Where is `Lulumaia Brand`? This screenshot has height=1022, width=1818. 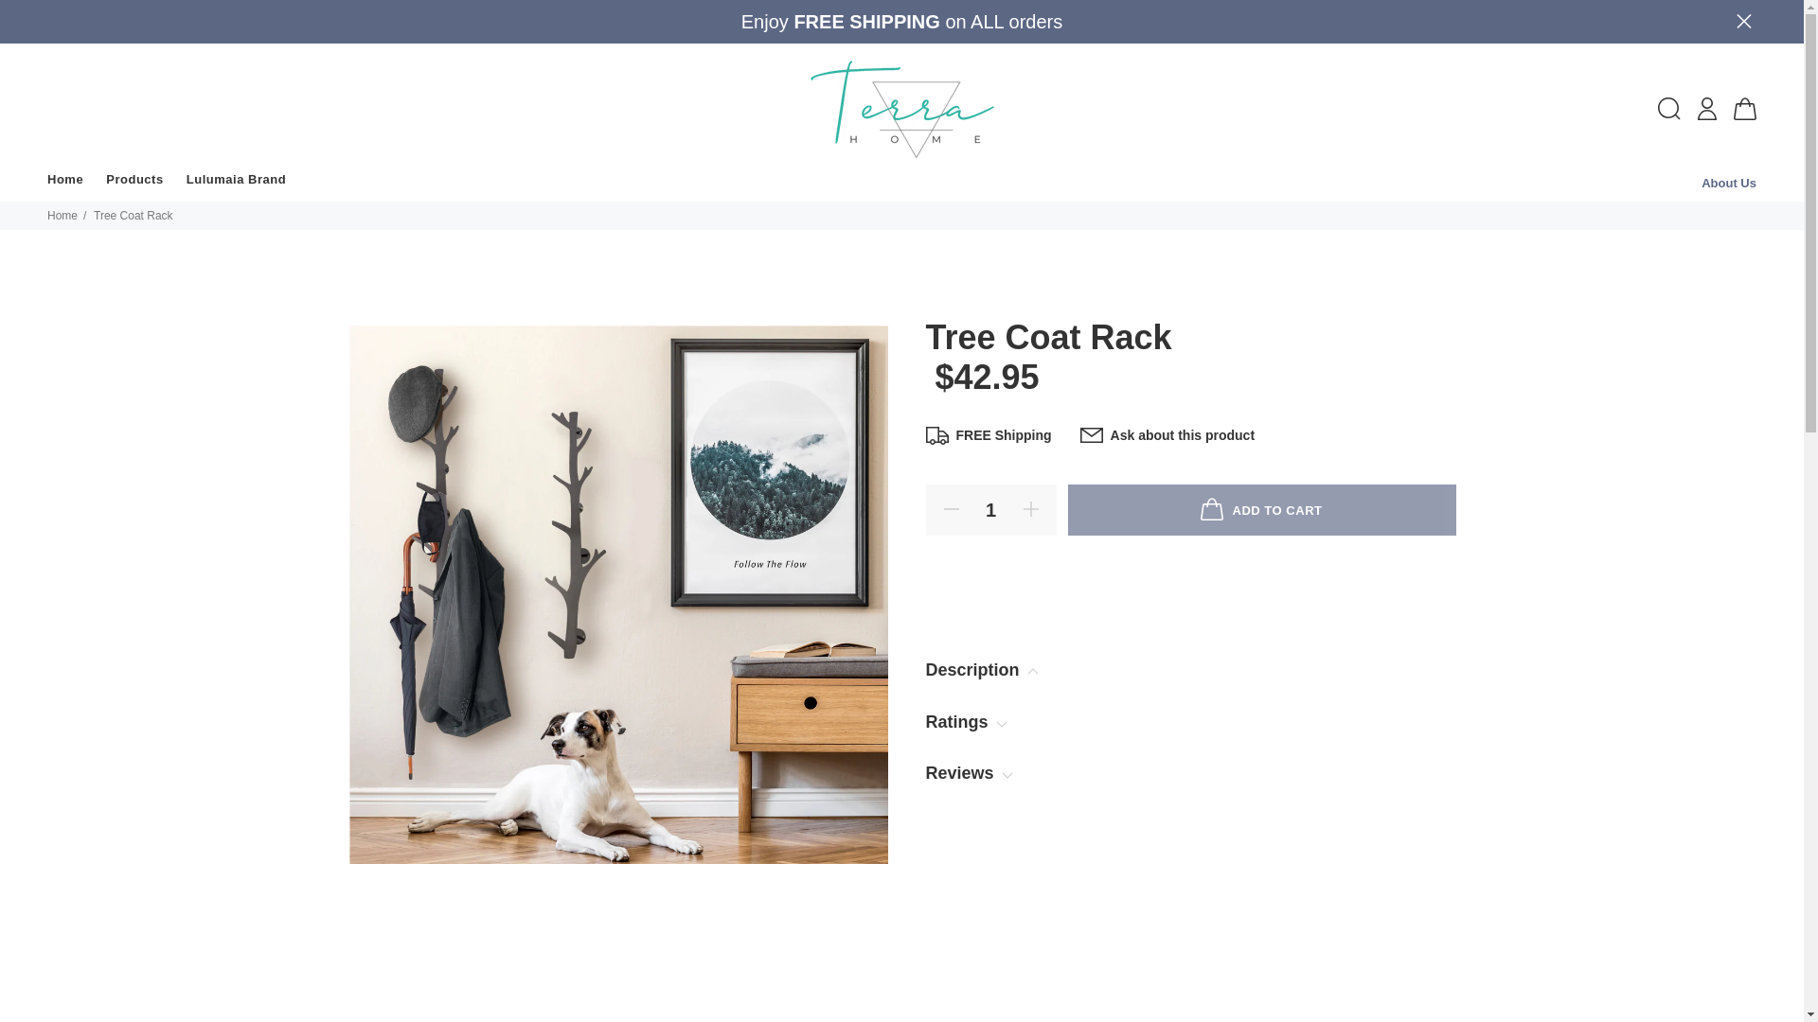
Lulumaia Brand is located at coordinates (231, 182).